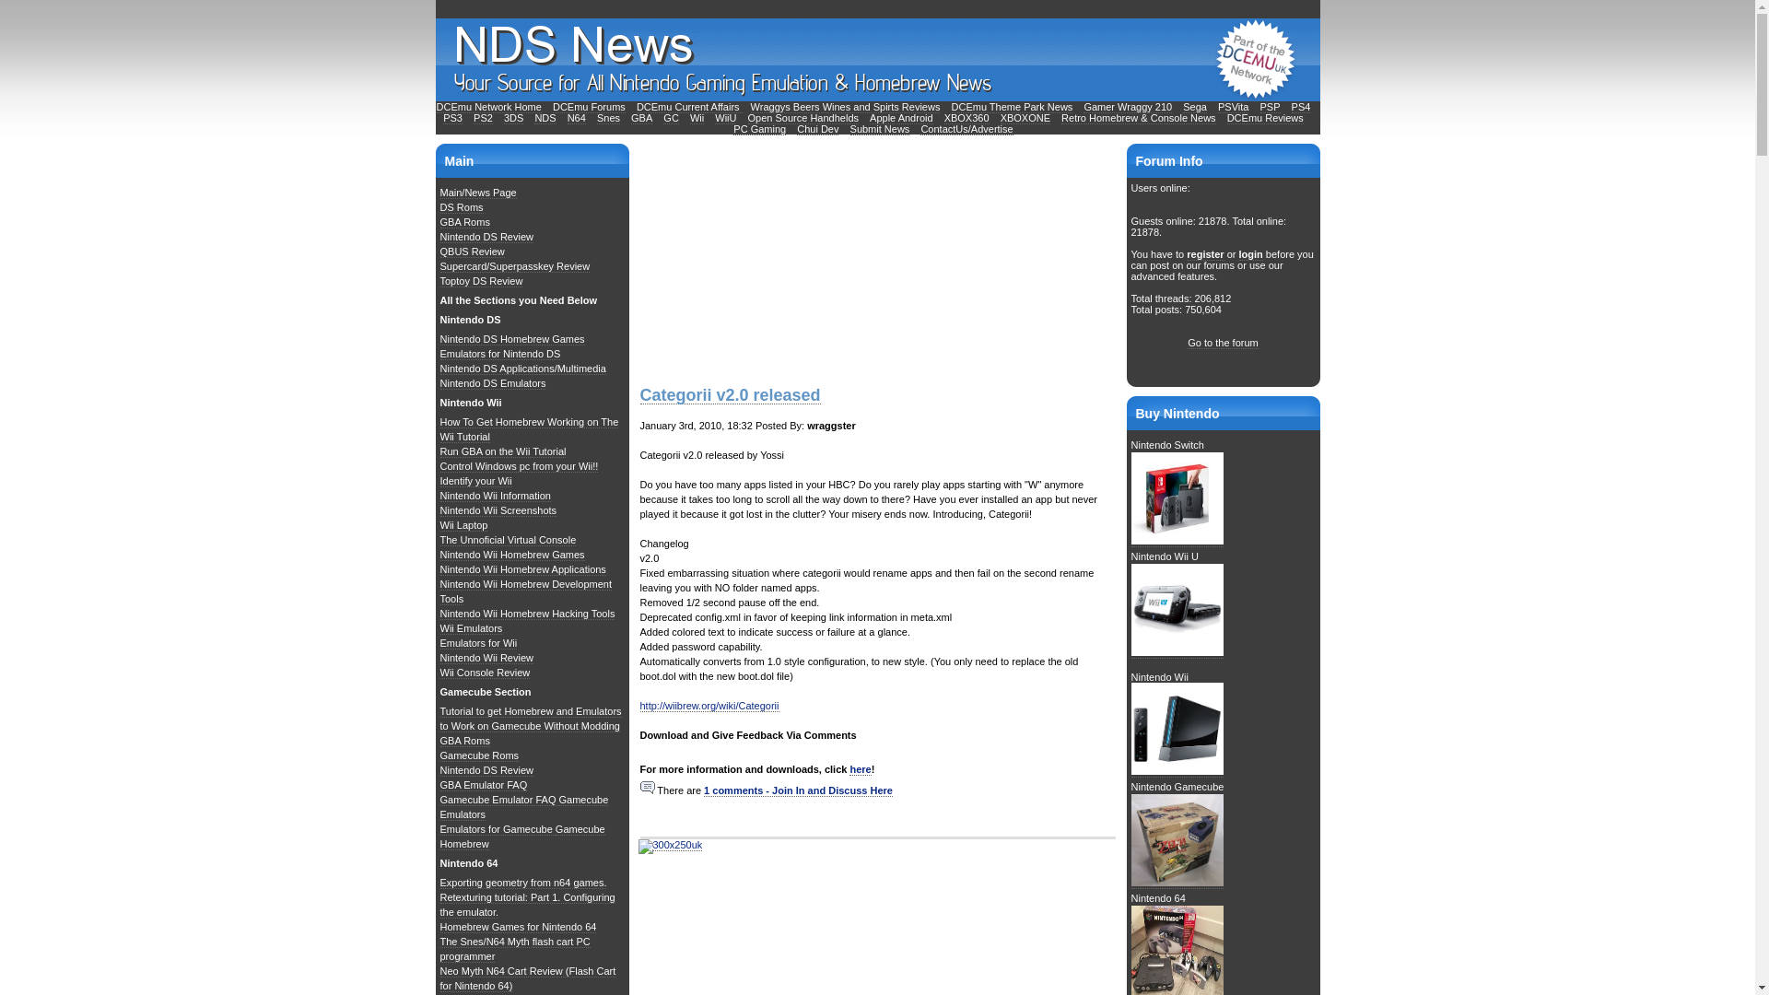  I want to click on Open Source Handhelds, so click(803, 118).